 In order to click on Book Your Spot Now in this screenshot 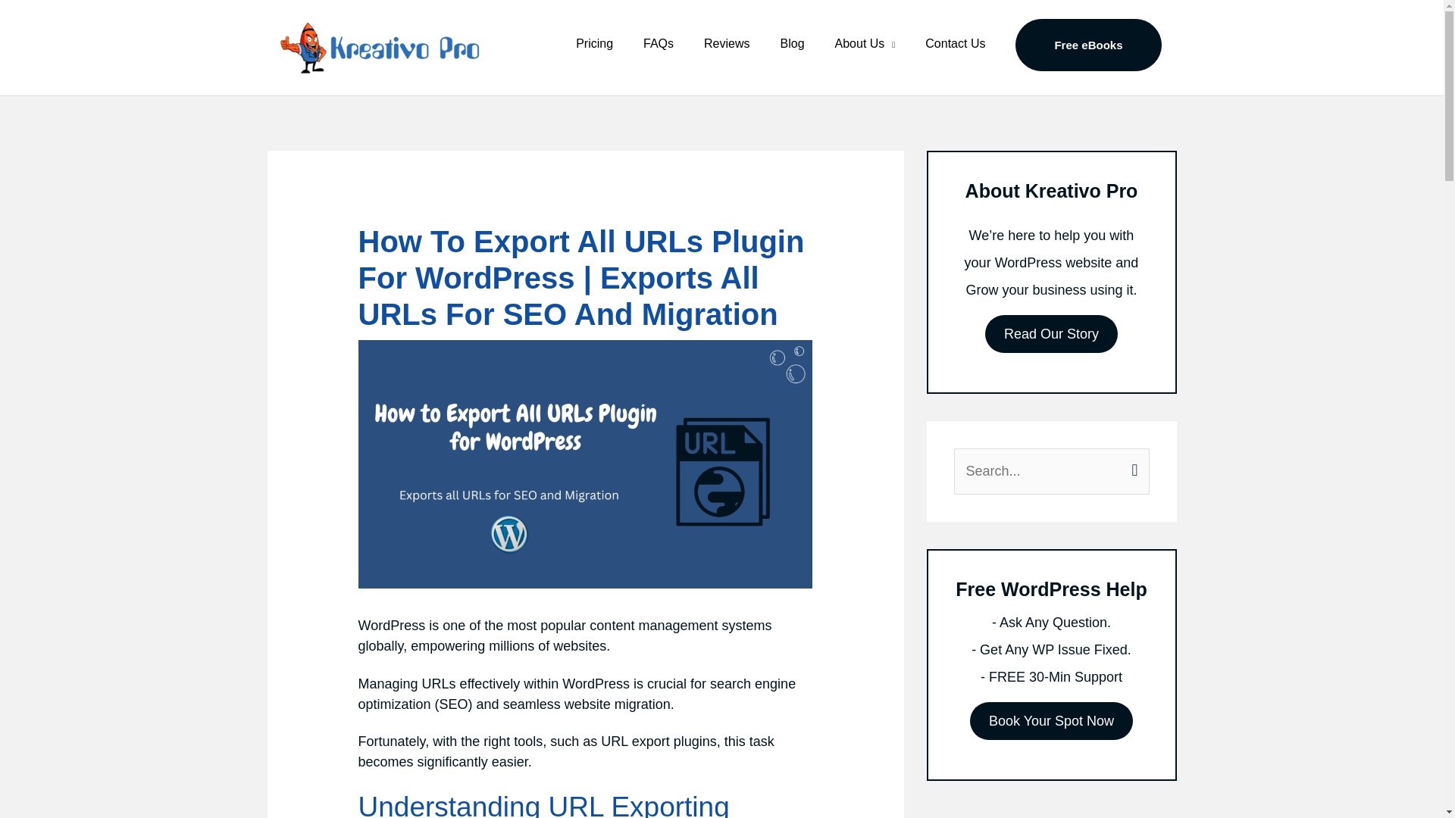, I will do `click(1052, 721)`.